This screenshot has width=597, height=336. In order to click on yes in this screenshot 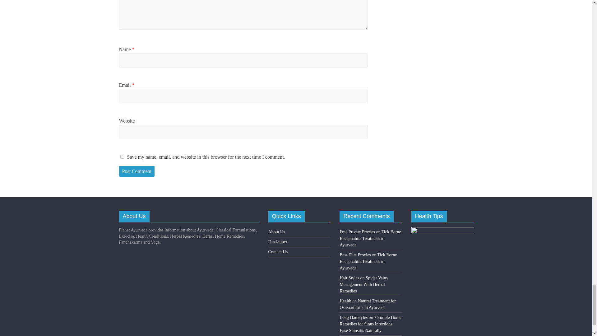, I will do `click(122, 156)`.